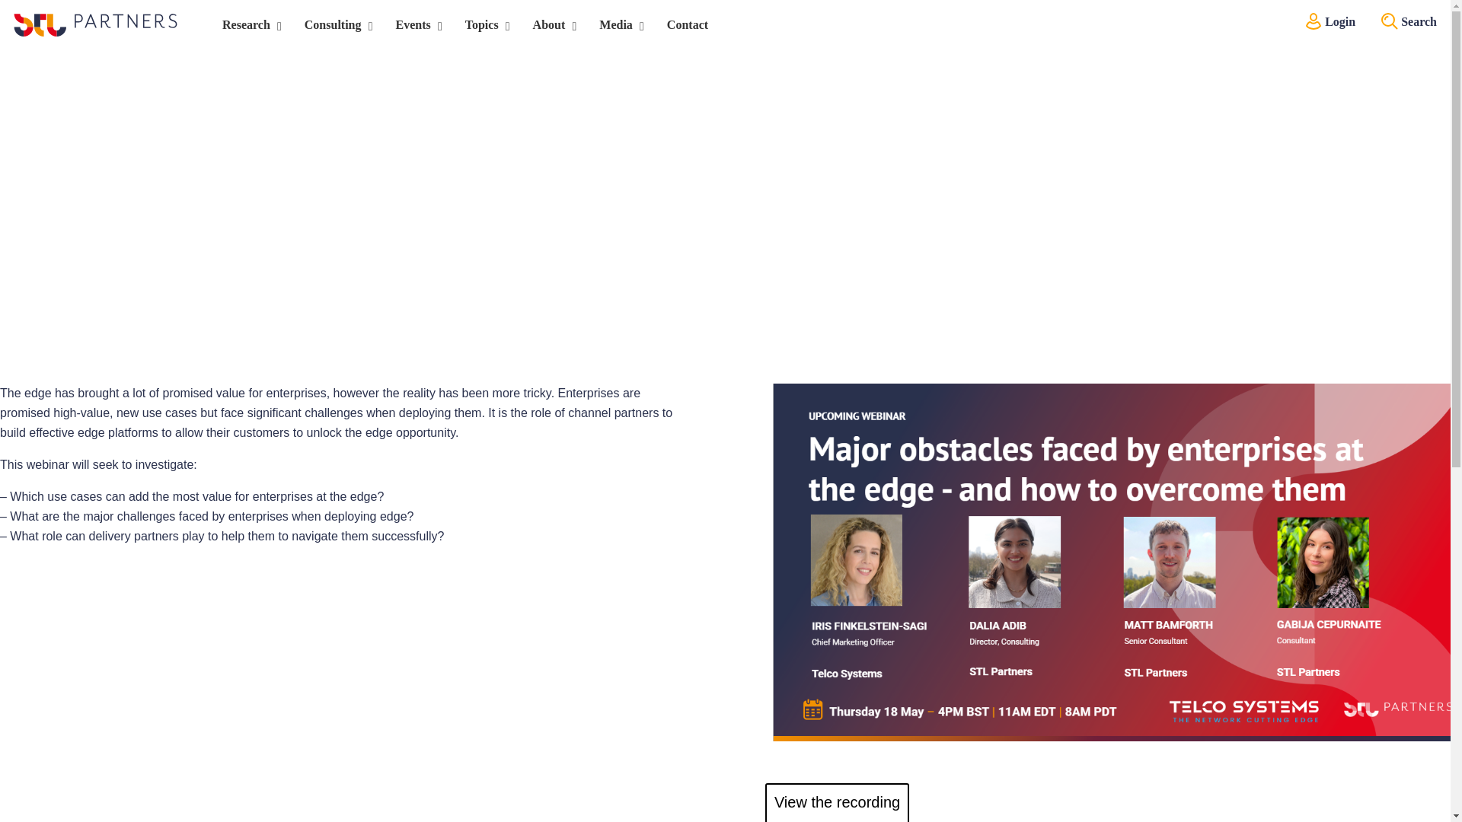  Describe the element at coordinates (248, 25) in the screenshot. I see `Research` at that location.